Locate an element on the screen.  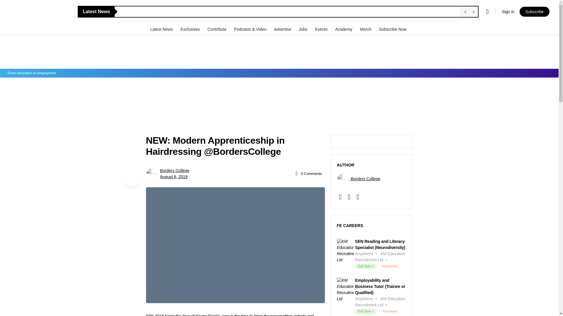
Latest News is located at coordinates (162, 29).